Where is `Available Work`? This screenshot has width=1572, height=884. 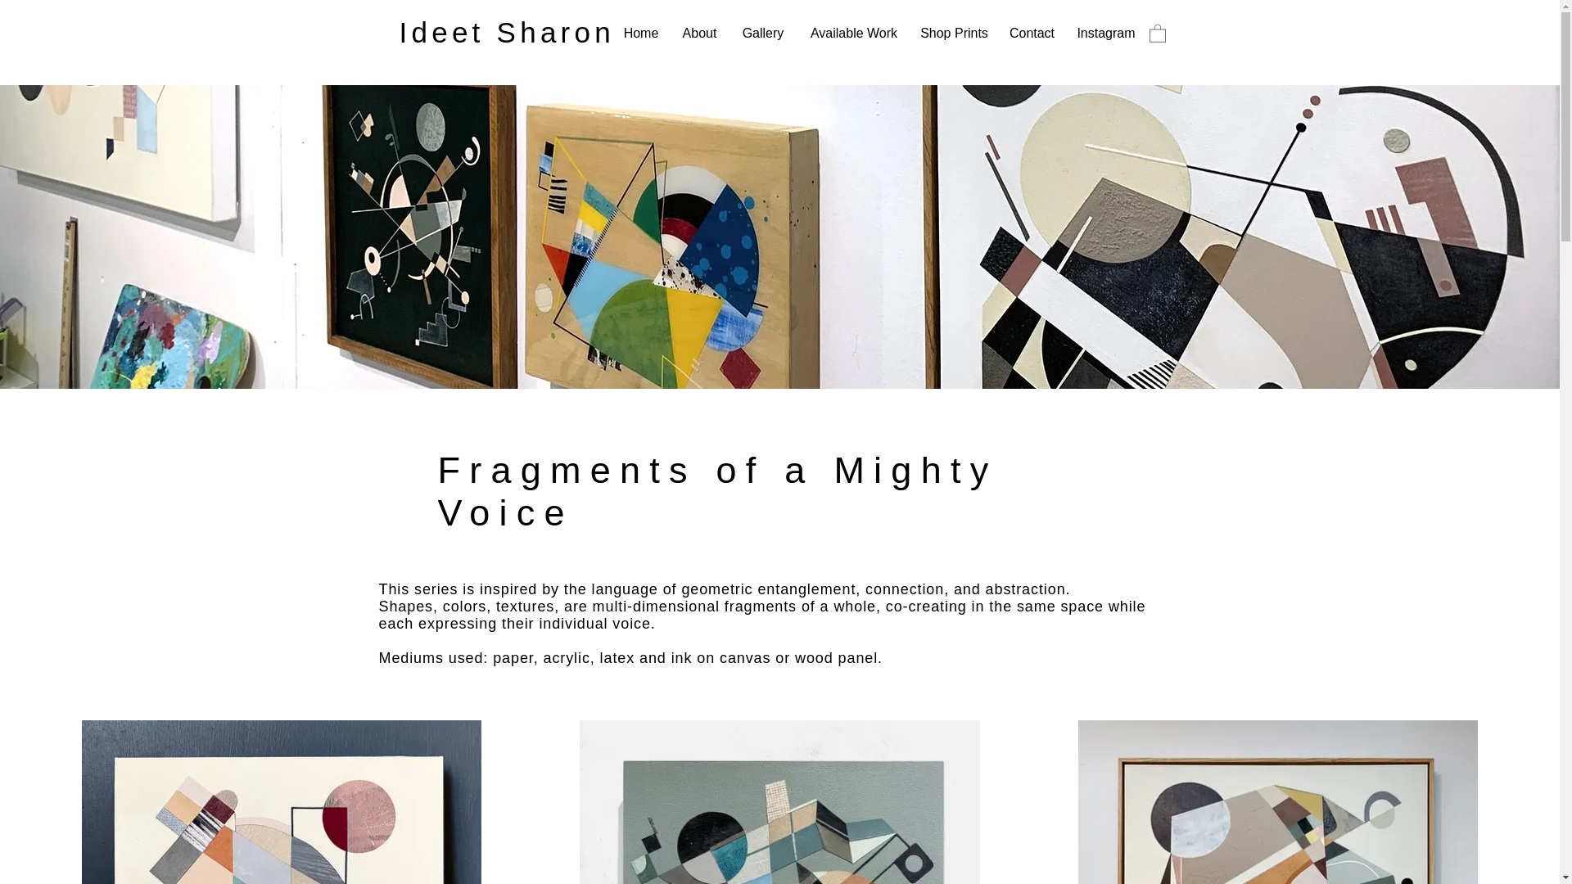
Available Work is located at coordinates (854, 34).